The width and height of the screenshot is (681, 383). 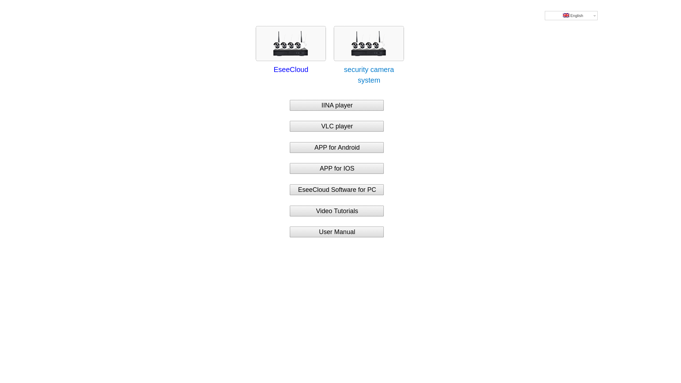 I want to click on VLC player, so click(x=337, y=122).